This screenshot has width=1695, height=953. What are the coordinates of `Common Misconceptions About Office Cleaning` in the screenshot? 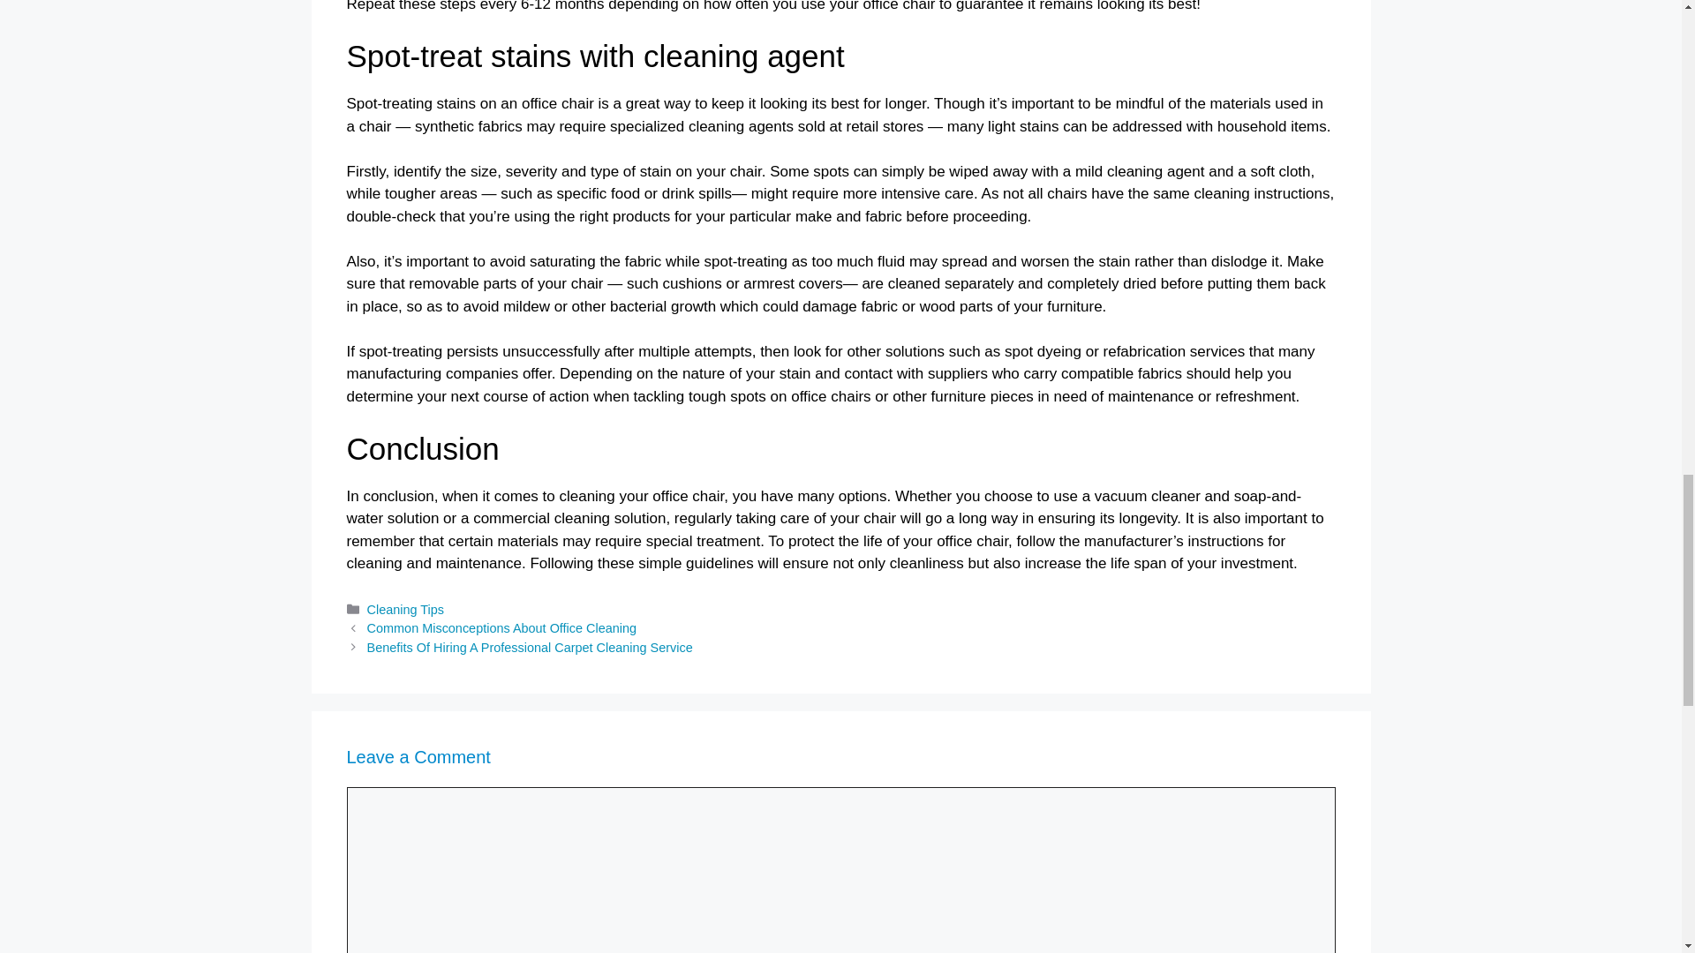 It's located at (501, 628).